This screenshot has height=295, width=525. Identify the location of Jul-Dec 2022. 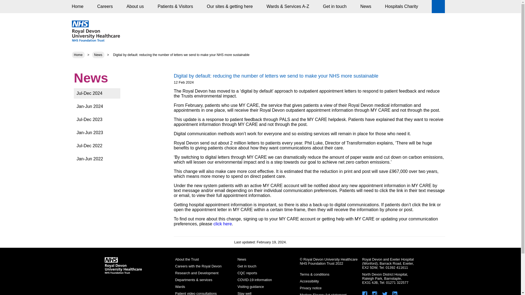
(108, 146).